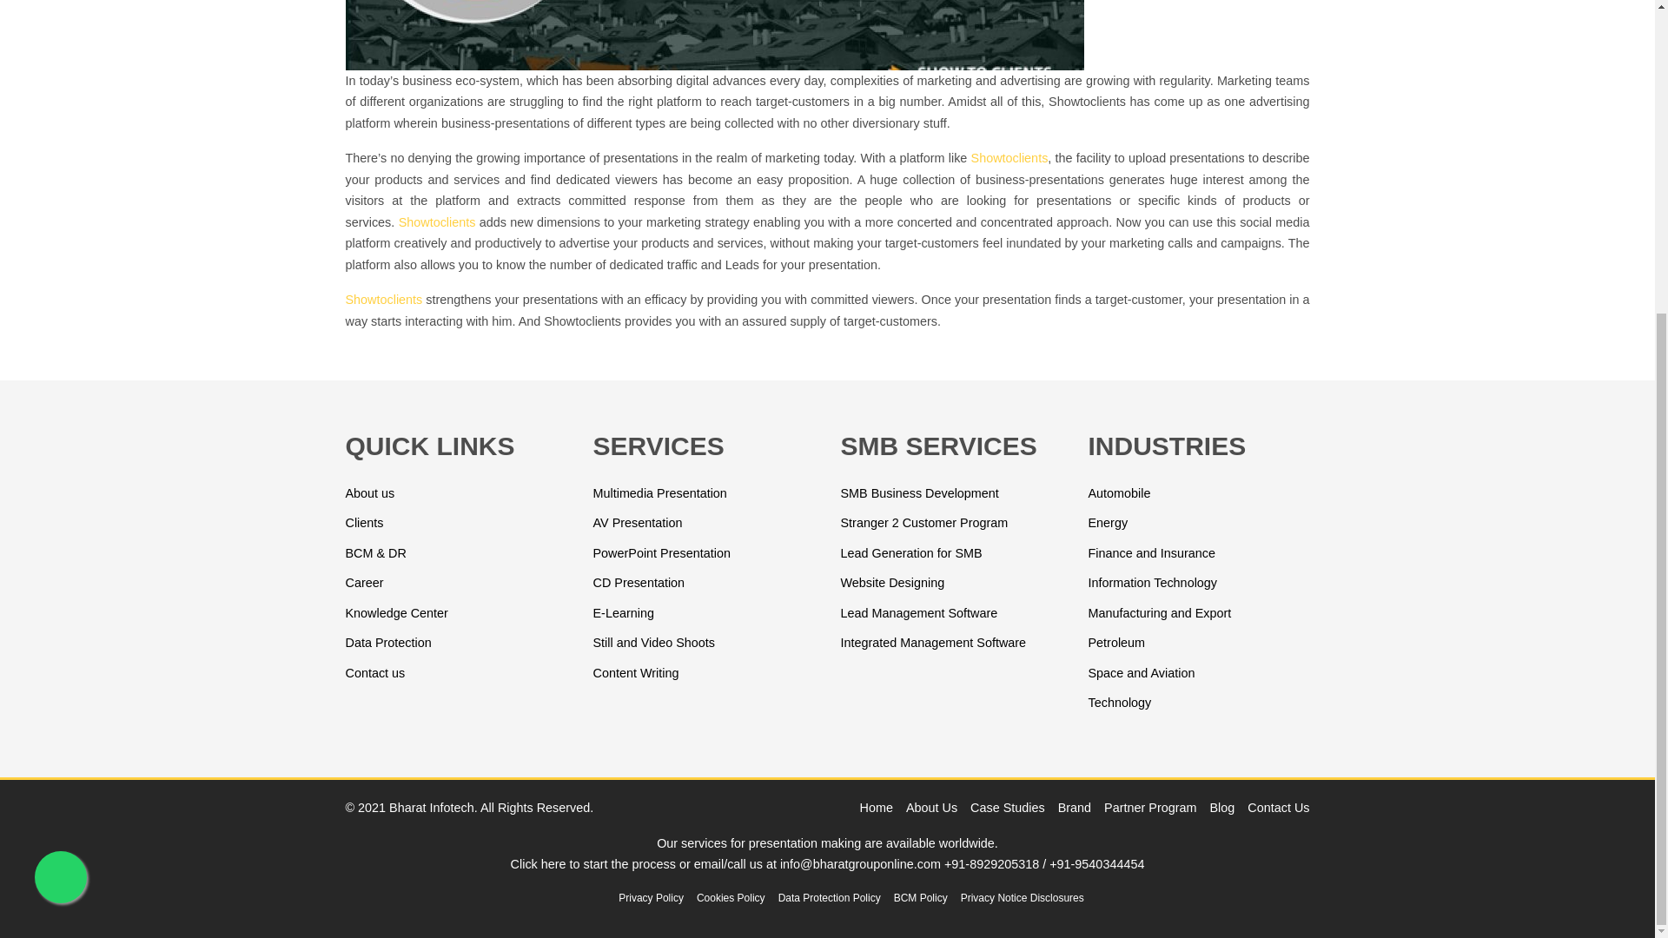 The image size is (1668, 938). Describe the element at coordinates (370, 493) in the screenshot. I see `About us` at that location.